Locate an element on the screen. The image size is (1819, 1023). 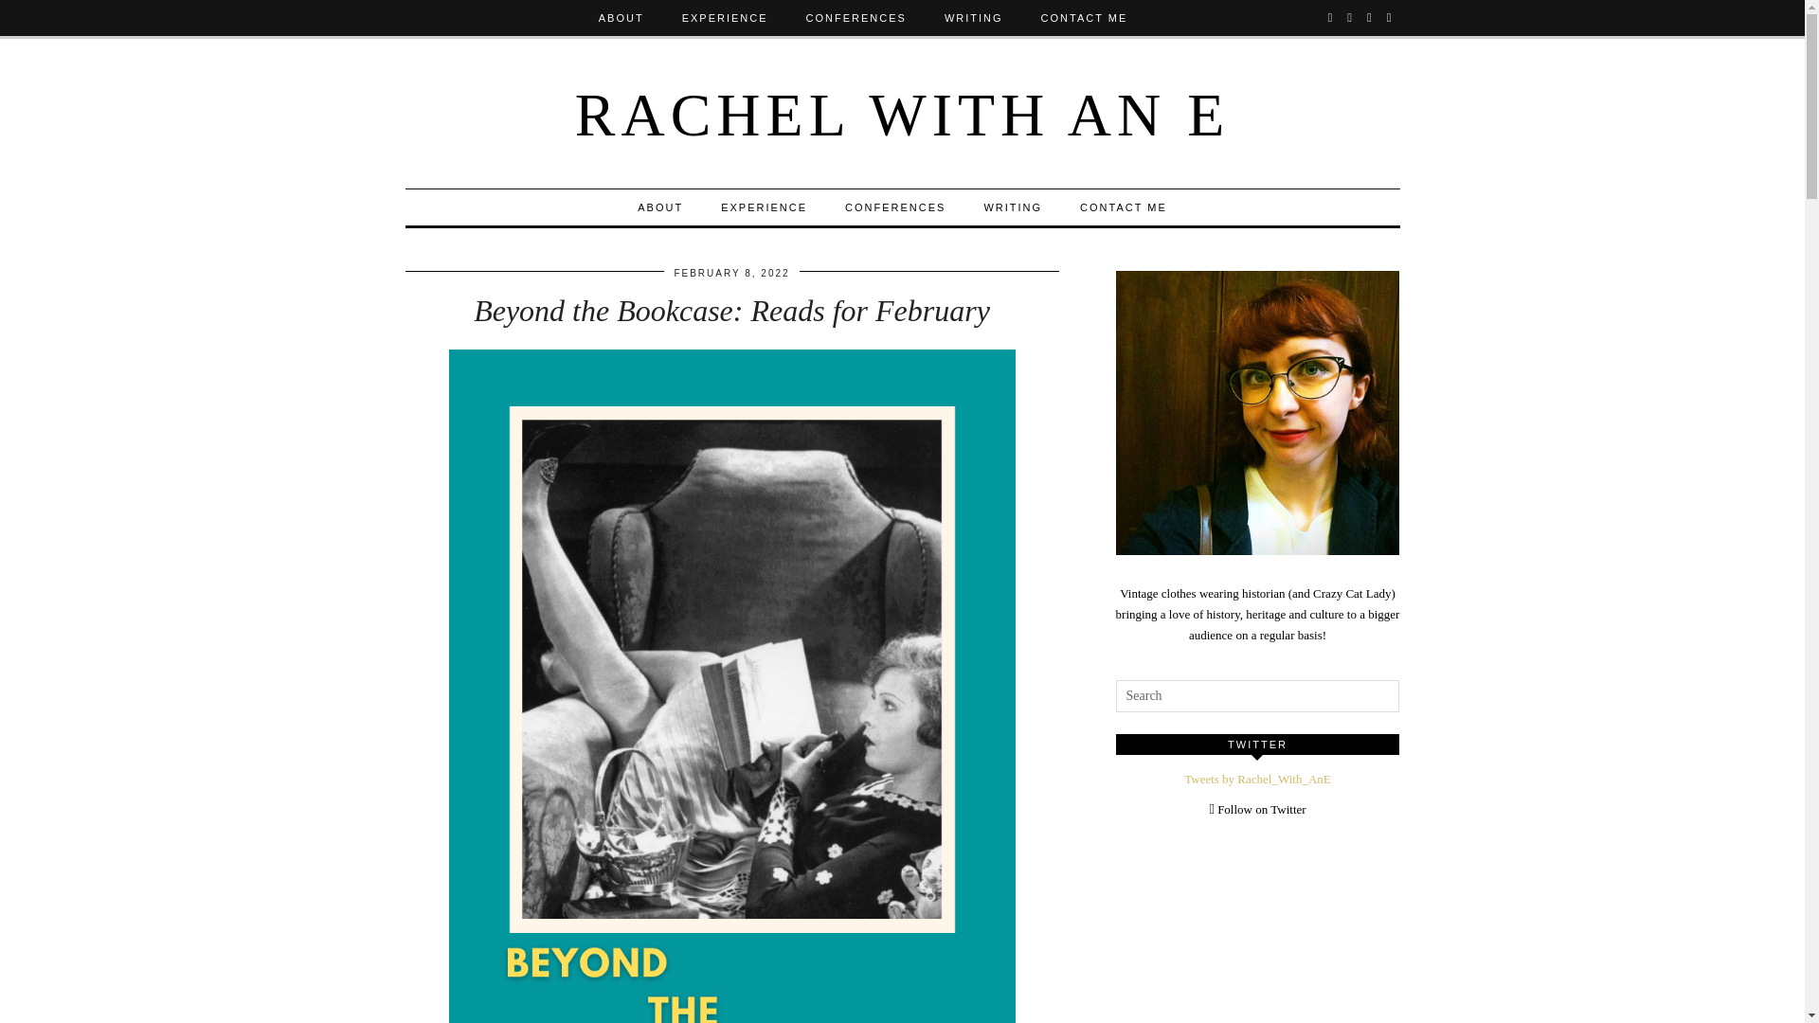
RACHEL WITH AN E is located at coordinates (902, 115).